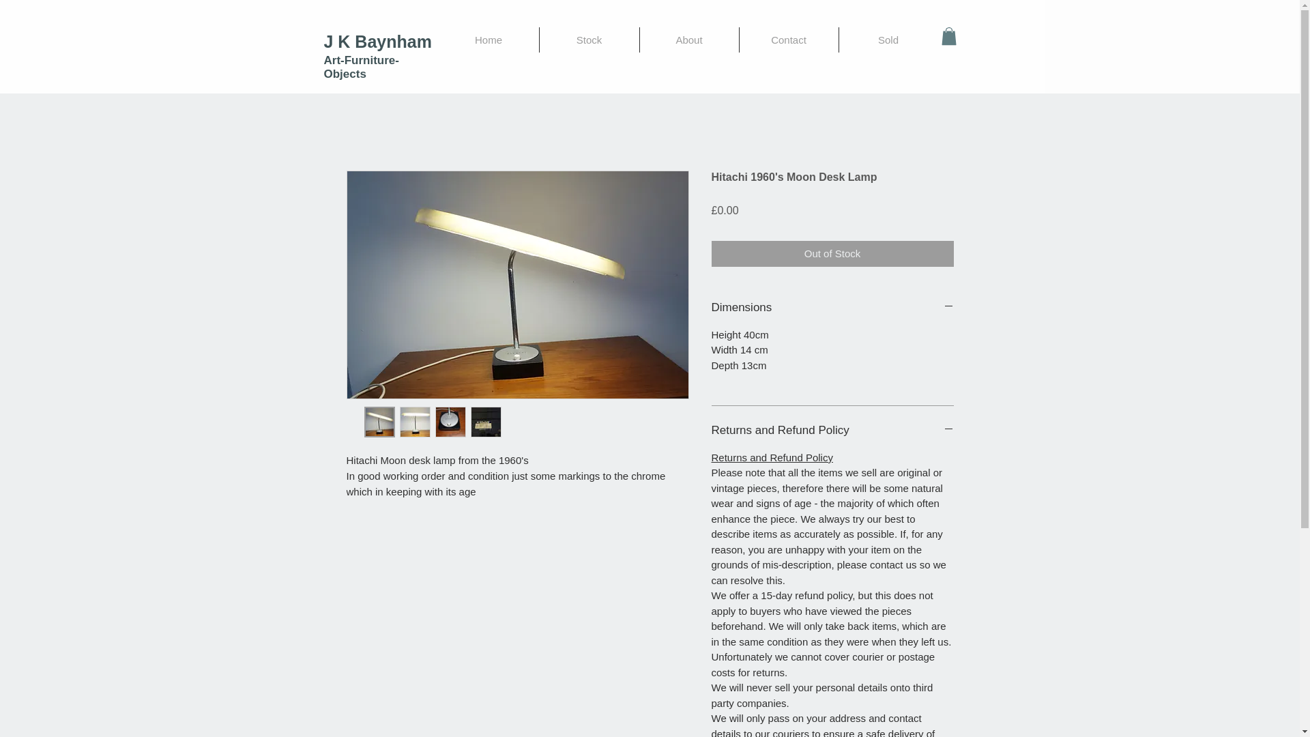 This screenshot has height=737, width=1310. Describe the element at coordinates (588, 40) in the screenshot. I see `Stock` at that location.